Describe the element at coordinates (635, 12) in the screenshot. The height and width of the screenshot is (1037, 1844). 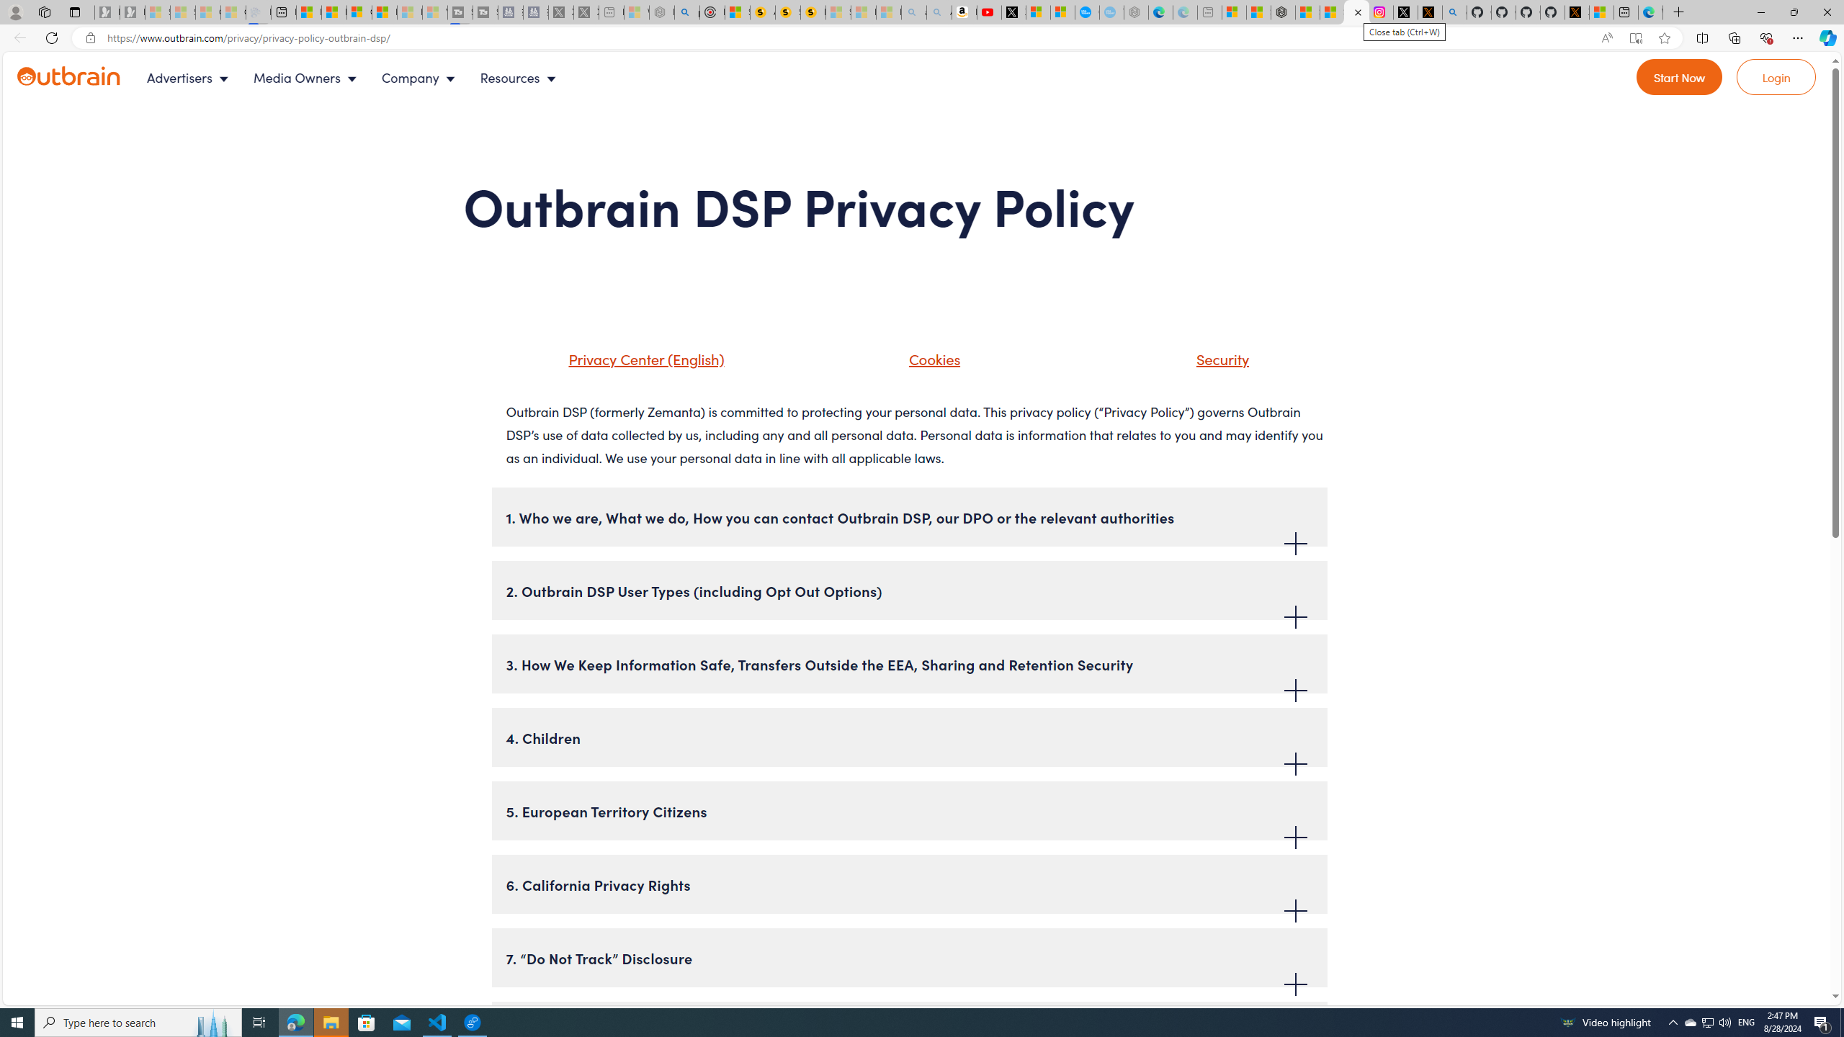
I see `Wildlife - MSN - Sleeping` at that location.